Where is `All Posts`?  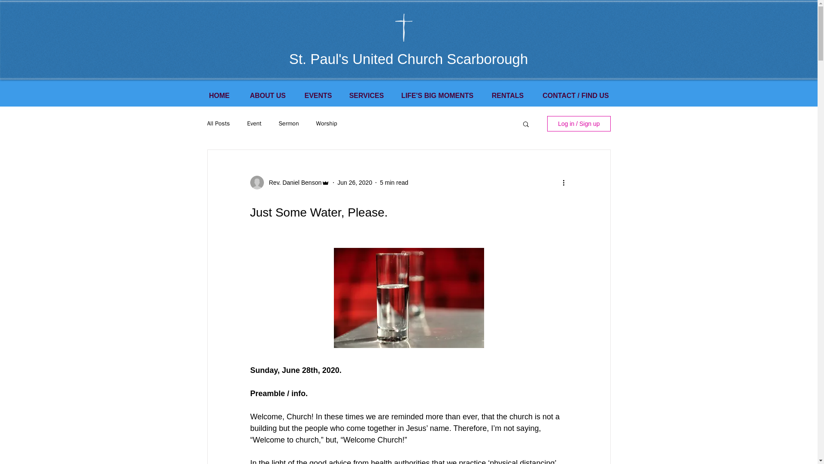 All Posts is located at coordinates (218, 124).